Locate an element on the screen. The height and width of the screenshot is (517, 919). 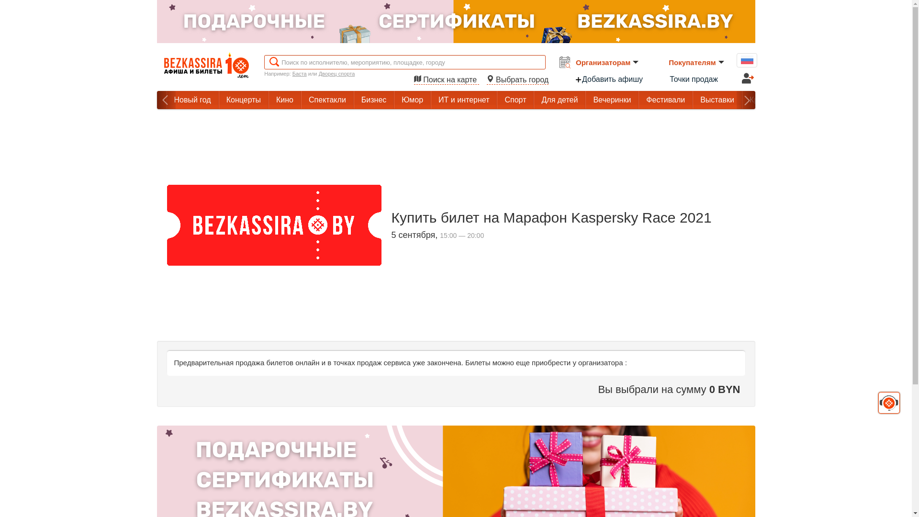
0 is located at coordinates (10, 7).